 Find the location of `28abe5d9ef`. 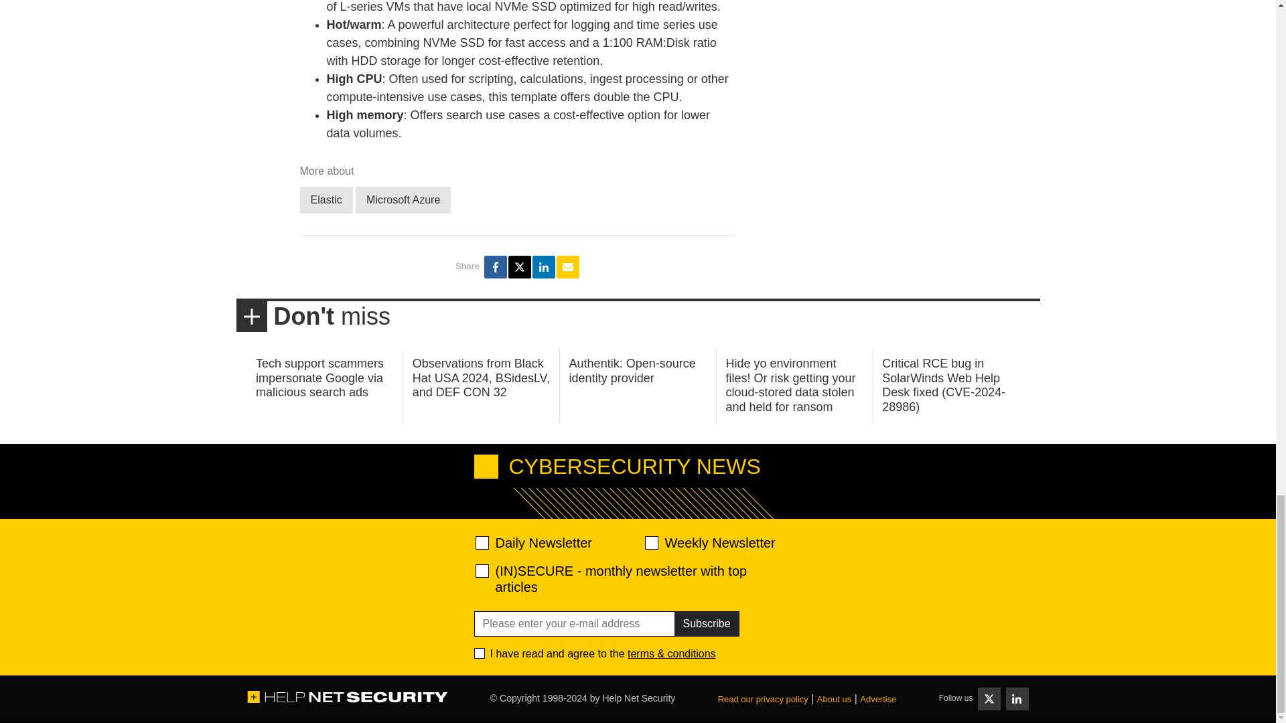

28abe5d9ef is located at coordinates (482, 570).